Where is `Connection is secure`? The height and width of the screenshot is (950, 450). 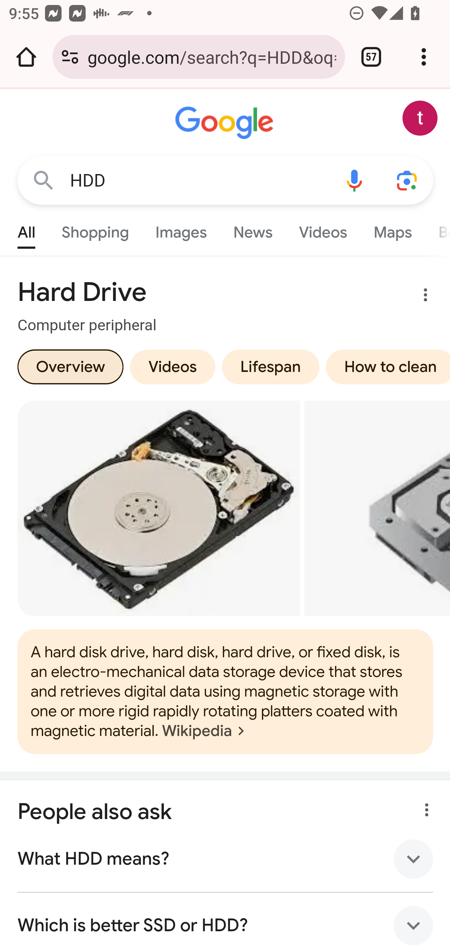 Connection is secure is located at coordinates (70, 57).